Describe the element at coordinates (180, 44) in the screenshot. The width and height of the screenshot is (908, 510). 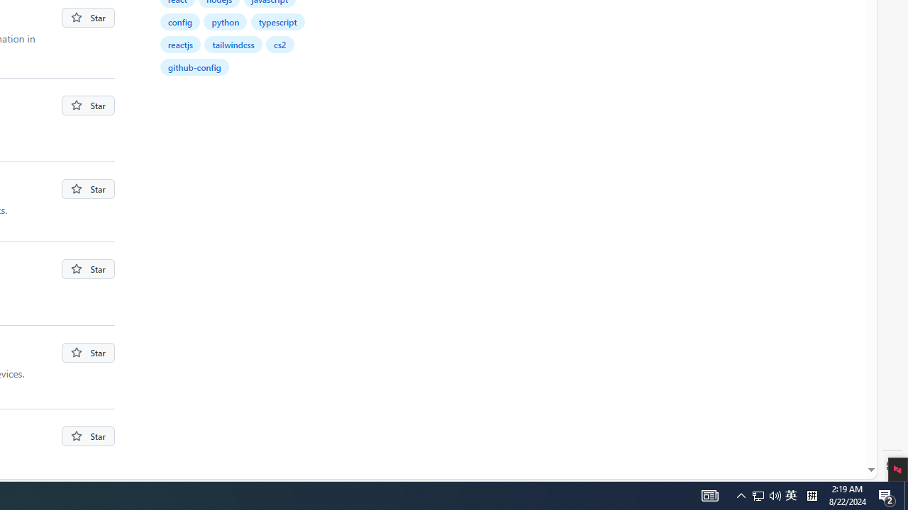
I see `reactjs` at that location.